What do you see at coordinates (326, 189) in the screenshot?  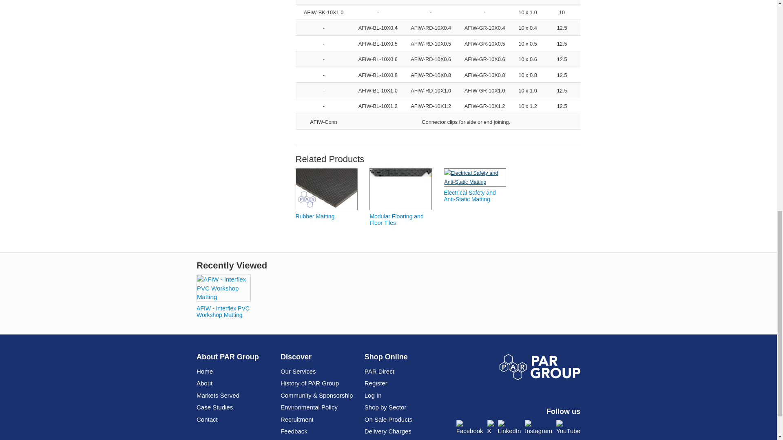 I see `Rubber Matting` at bounding box center [326, 189].